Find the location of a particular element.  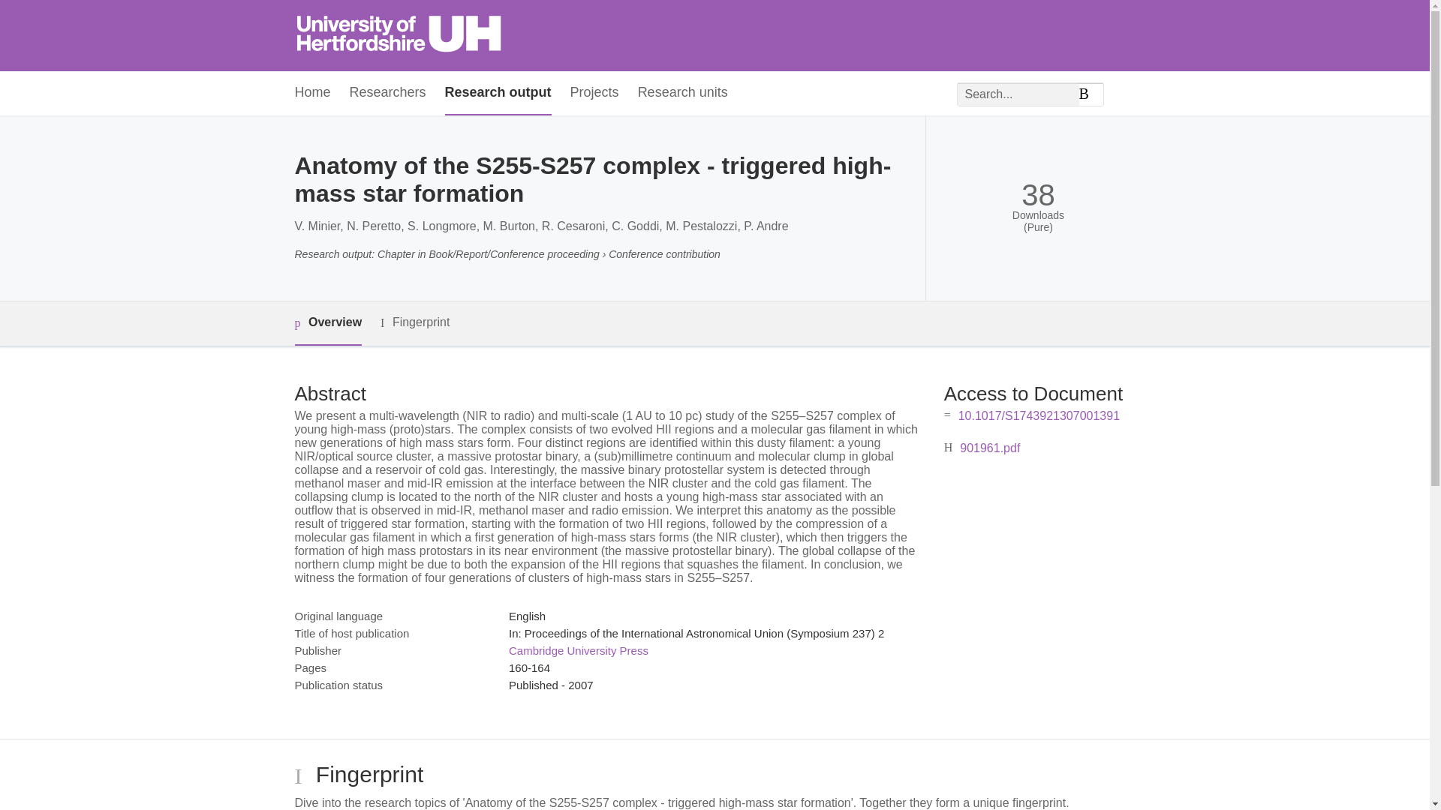

Overview is located at coordinates (327, 323).